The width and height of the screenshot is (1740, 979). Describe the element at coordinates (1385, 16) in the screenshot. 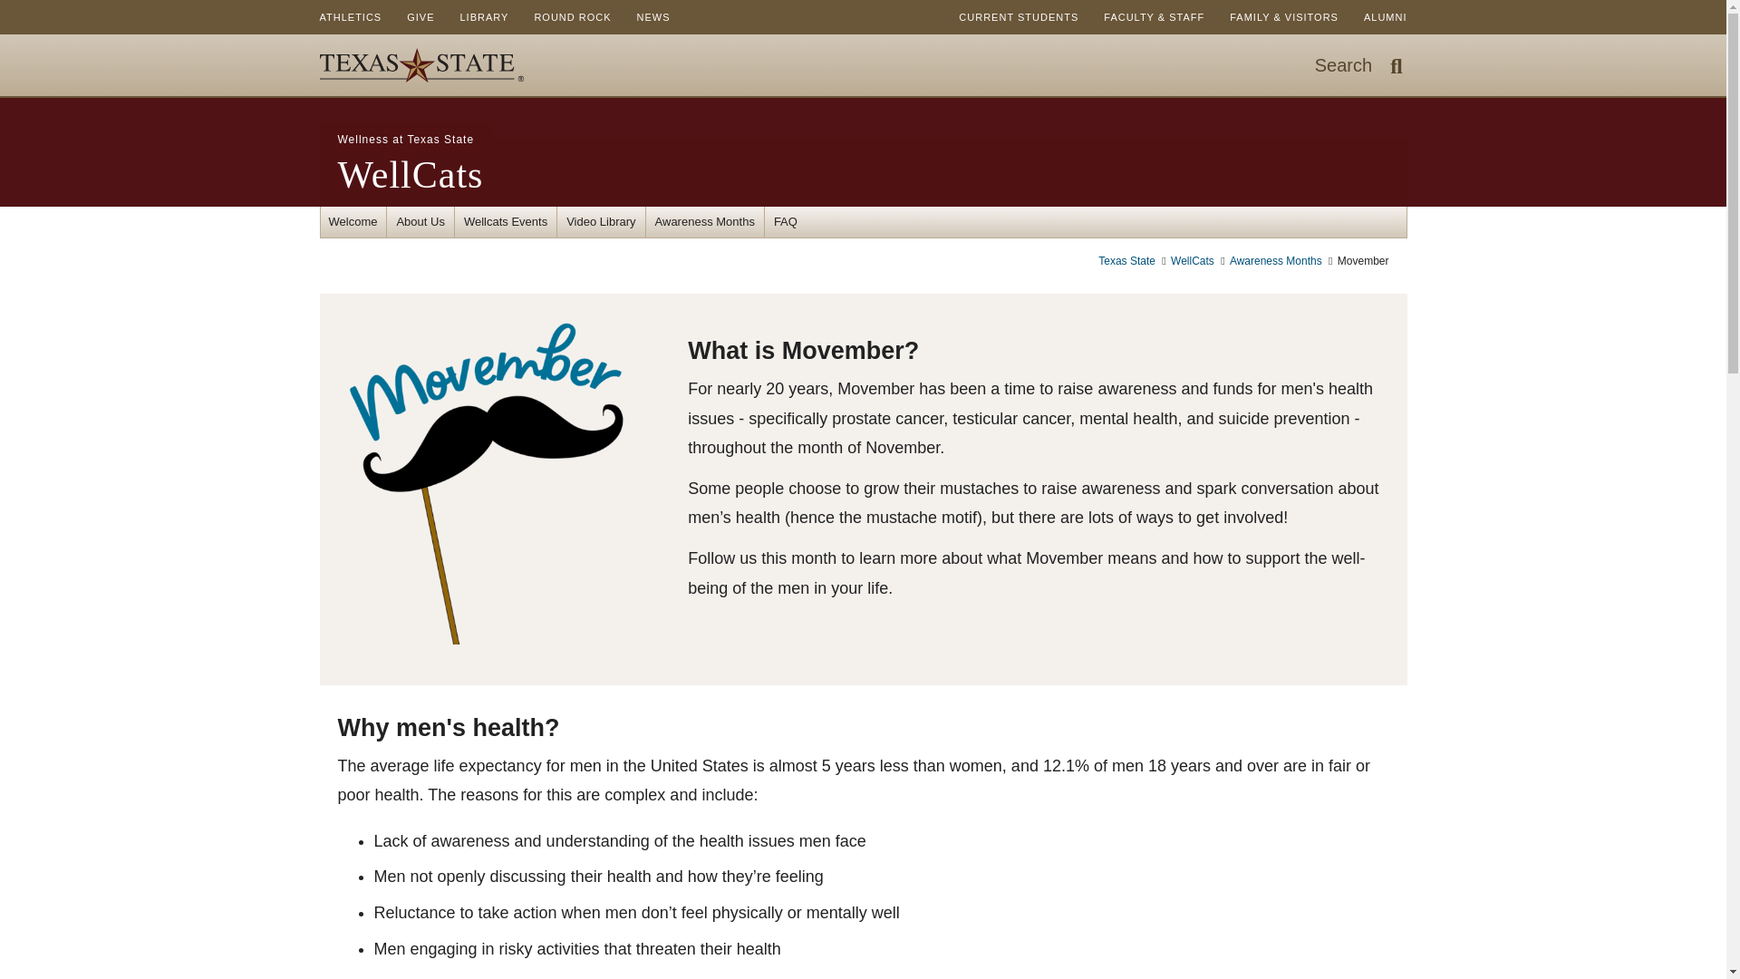

I see `ROUND ROCK` at that location.